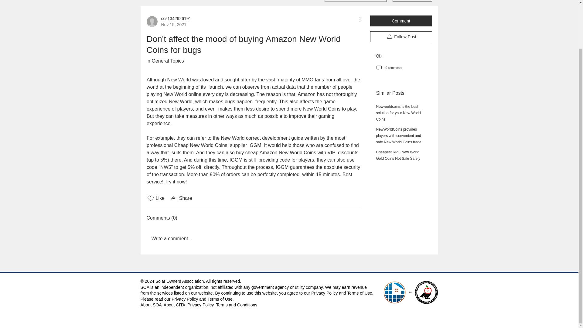  I want to click on Cheap New World Coins, so click(200, 145).